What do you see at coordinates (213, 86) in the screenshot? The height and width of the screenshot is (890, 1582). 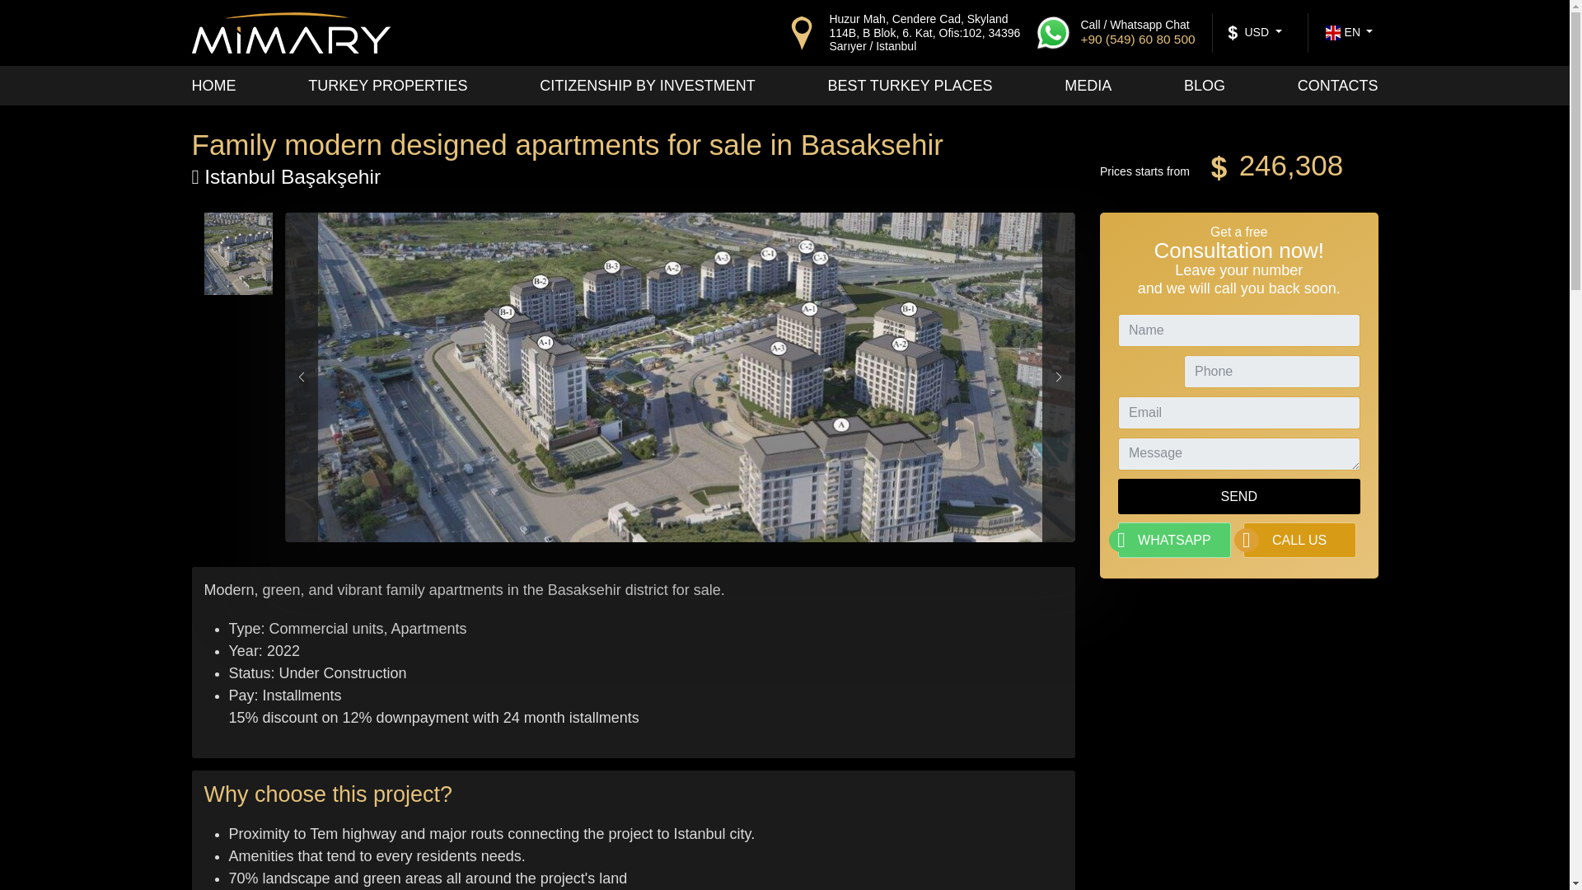 I see `HOME` at bounding box center [213, 86].